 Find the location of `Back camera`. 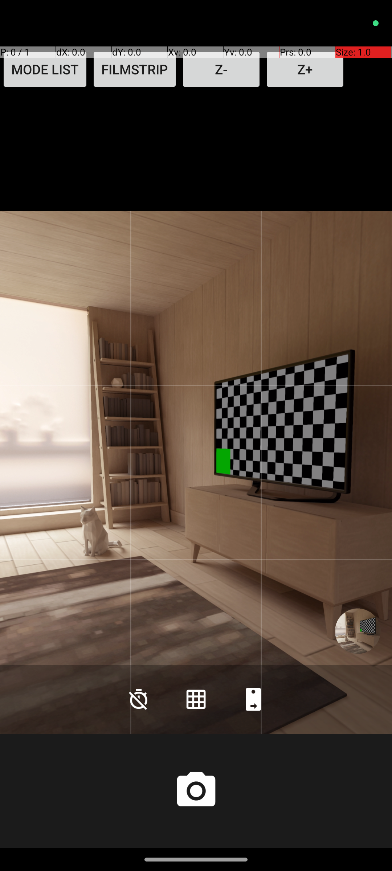

Back camera is located at coordinates (253, 699).